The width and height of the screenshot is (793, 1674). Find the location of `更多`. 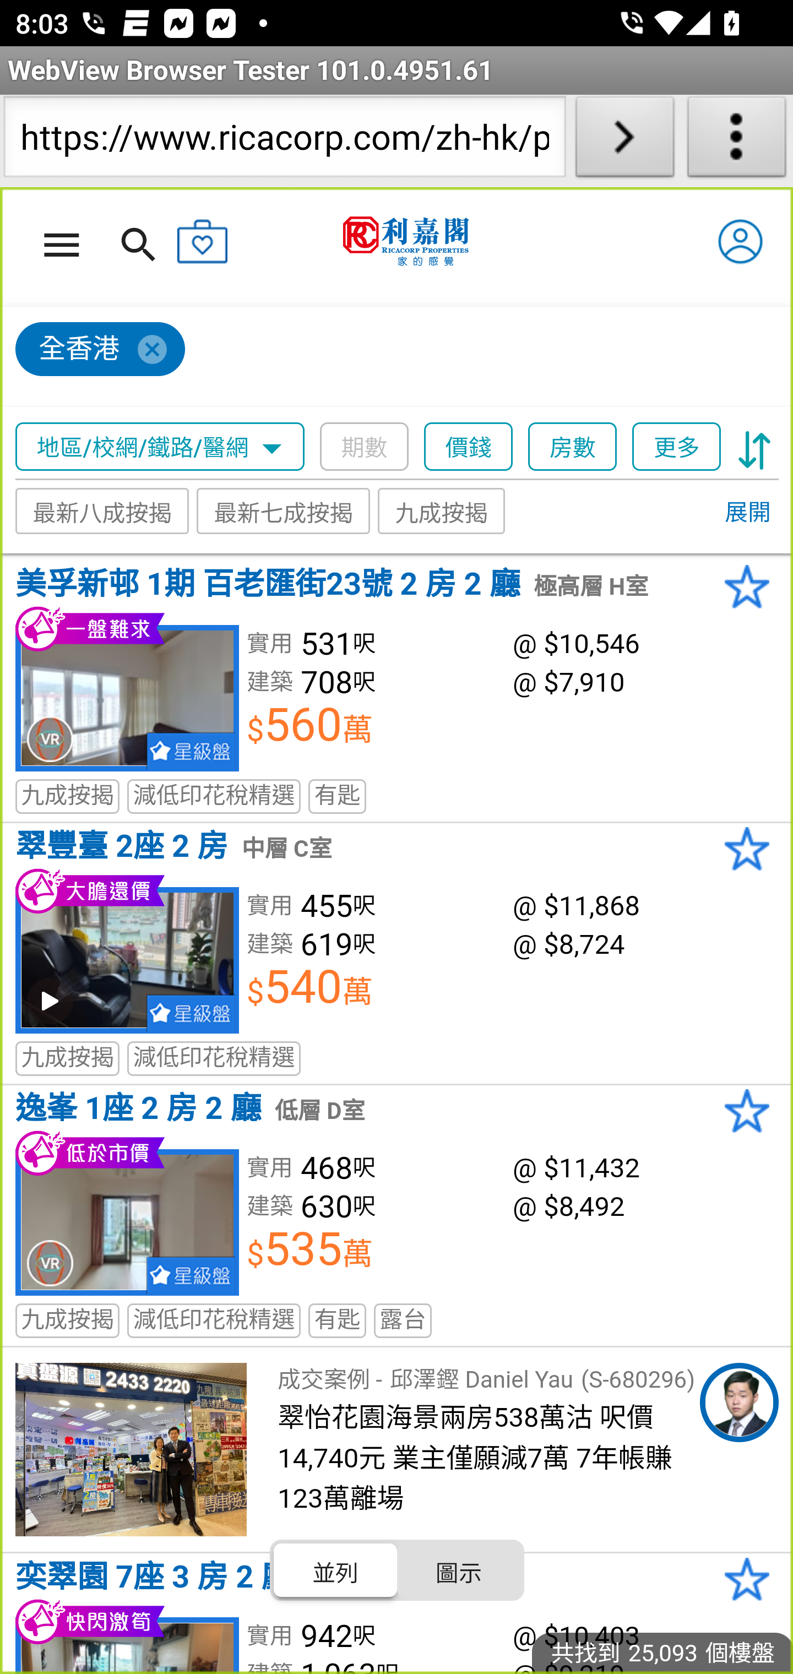

更多 is located at coordinates (677, 447).